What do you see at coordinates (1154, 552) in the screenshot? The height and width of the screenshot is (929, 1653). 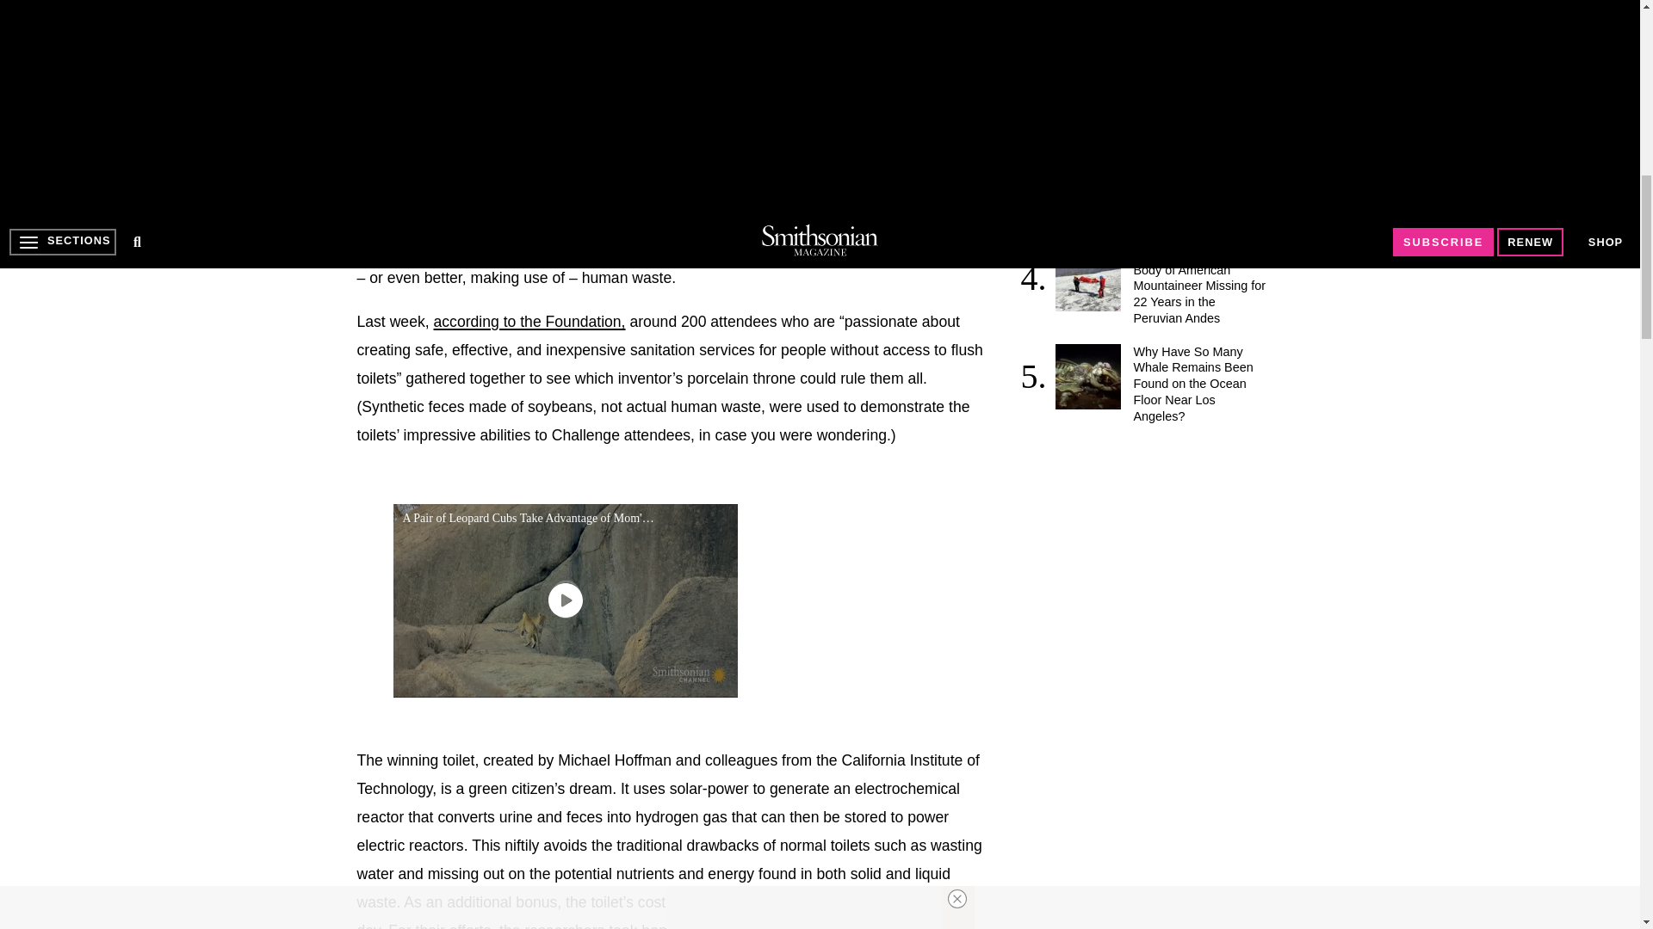 I see `3rd party ad content` at bounding box center [1154, 552].